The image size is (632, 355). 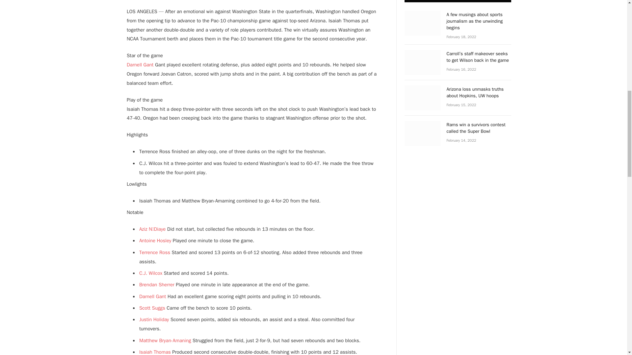 I want to click on C.J. Wilcox, so click(x=151, y=273).